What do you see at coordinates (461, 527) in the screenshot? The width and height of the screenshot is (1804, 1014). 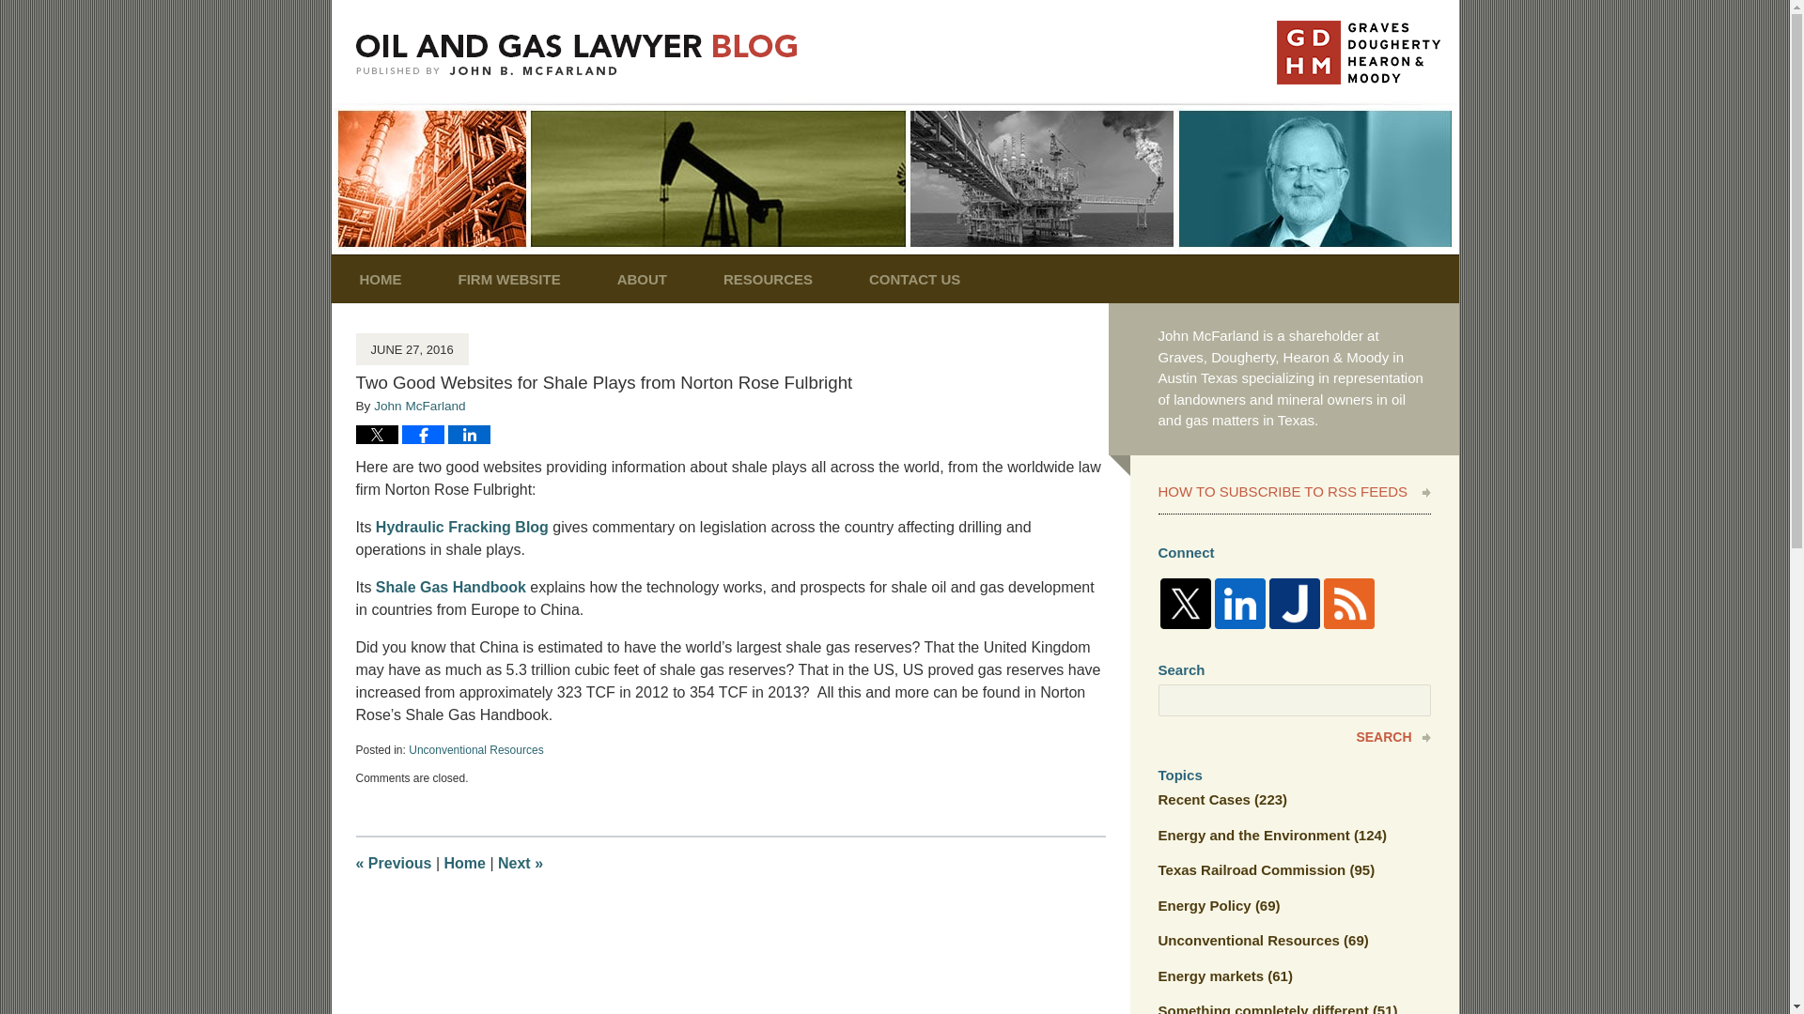 I see `Hydraulic Fracking Blog` at bounding box center [461, 527].